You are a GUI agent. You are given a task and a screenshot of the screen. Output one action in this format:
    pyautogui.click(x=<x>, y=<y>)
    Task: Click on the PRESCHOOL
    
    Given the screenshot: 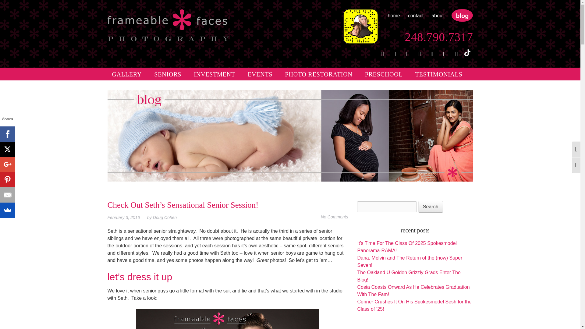 What is the action you would take?
    pyautogui.click(x=384, y=74)
    